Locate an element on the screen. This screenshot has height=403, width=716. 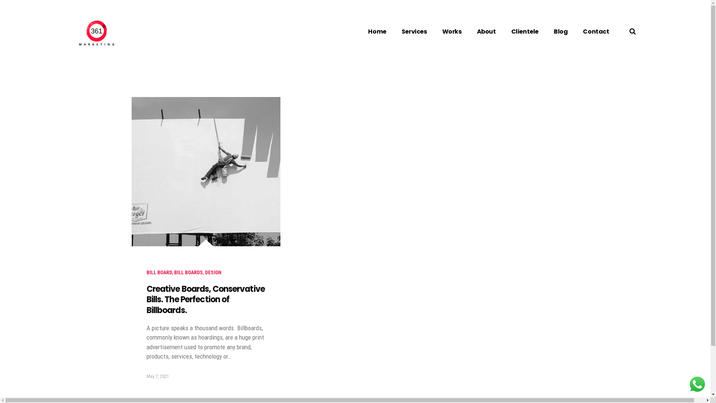
Works is located at coordinates (452, 32).